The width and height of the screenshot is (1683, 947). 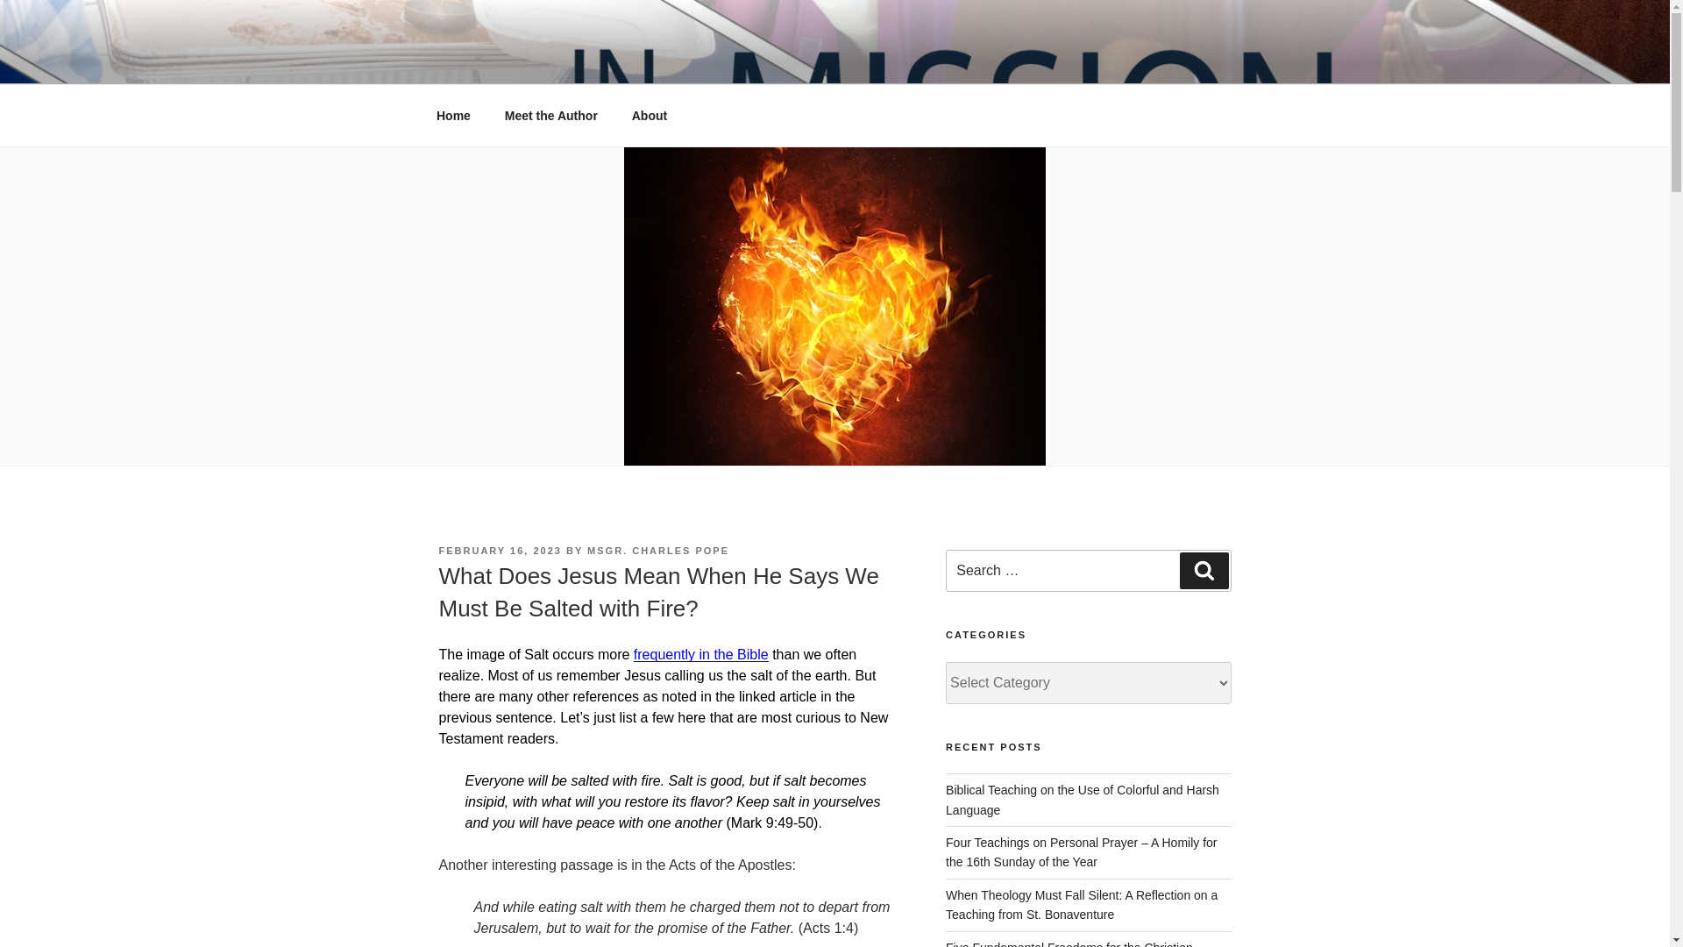 What do you see at coordinates (1204, 570) in the screenshot?
I see `Search` at bounding box center [1204, 570].